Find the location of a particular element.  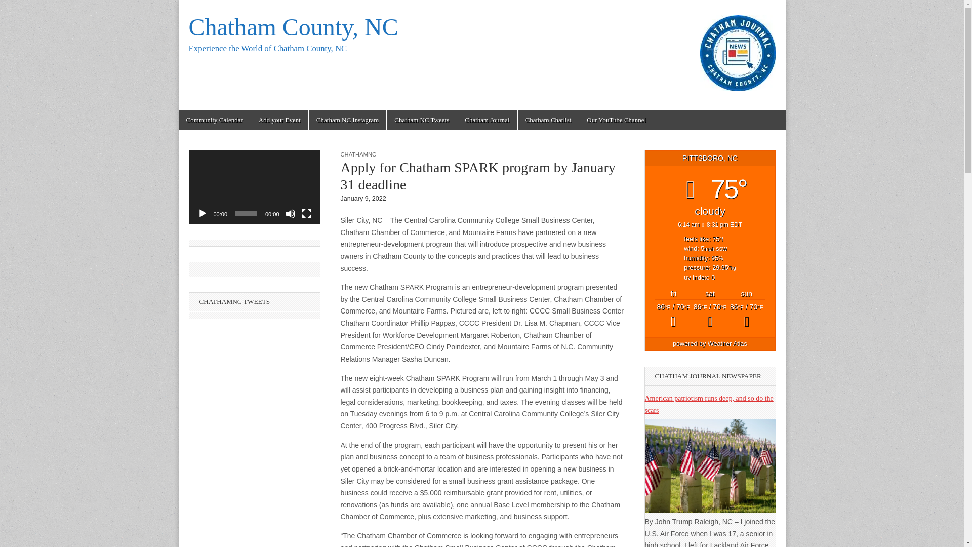

Scattered Thunderstorms is located at coordinates (710, 316).